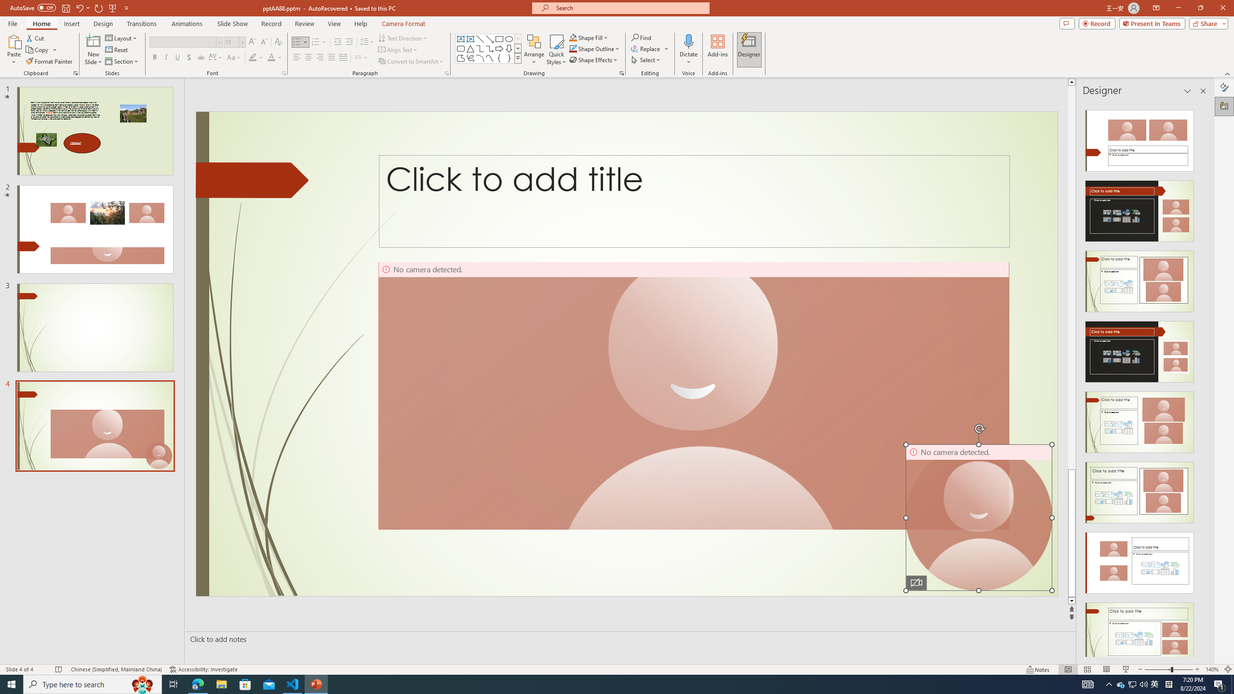 The height and width of the screenshot is (694, 1234). Describe the element at coordinates (1072, 601) in the screenshot. I see `Line down` at that location.